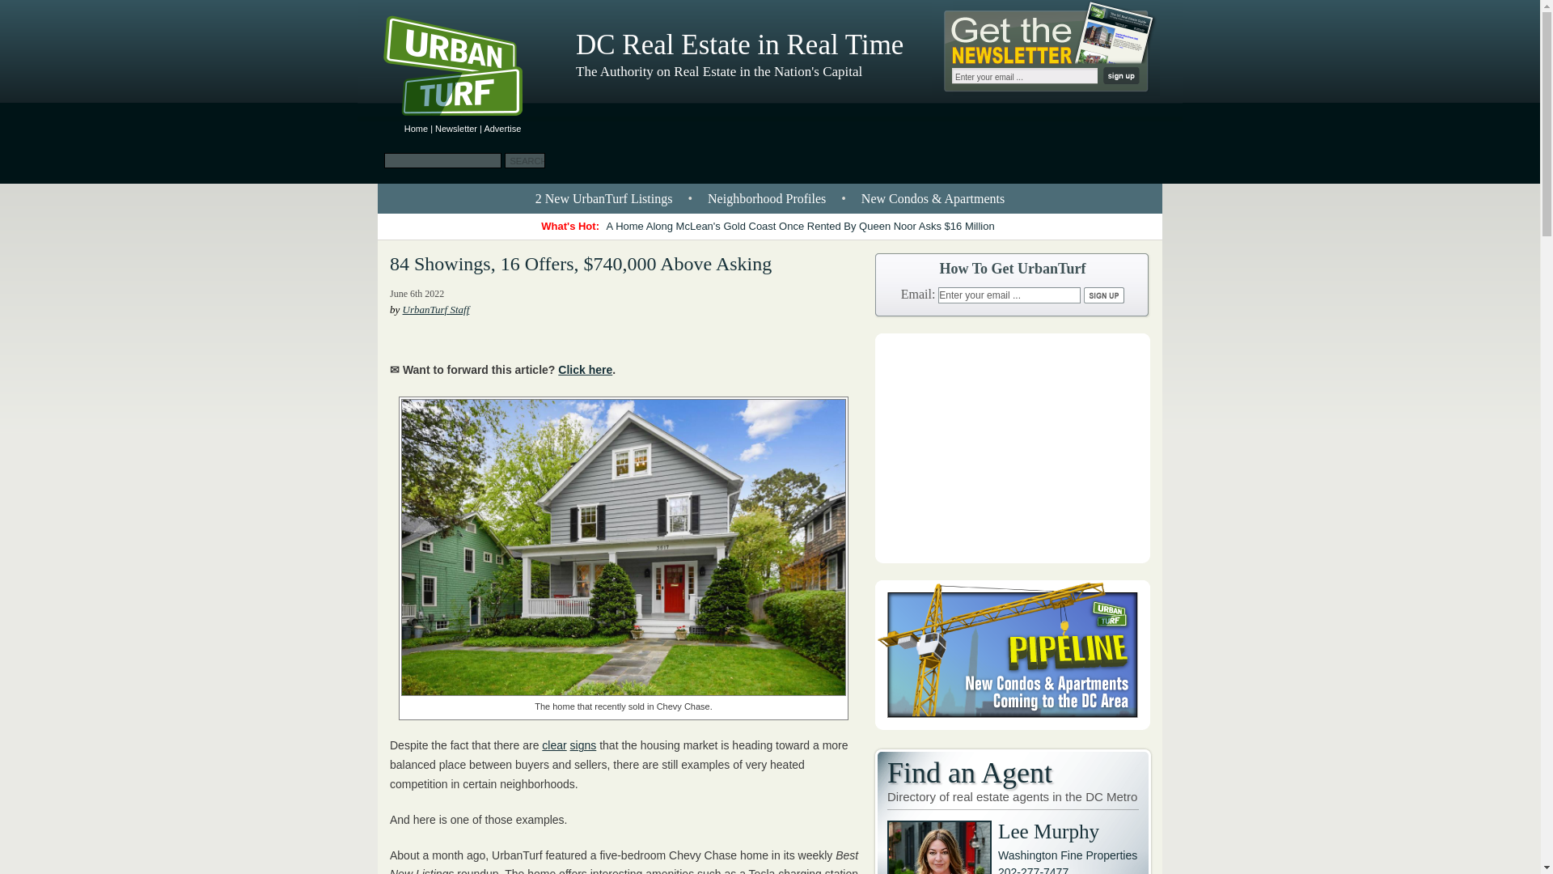 Image resolution: width=1553 pixels, height=874 pixels. What do you see at coordinates (1024, 75) in the screenshot?
I see `Enter your email ...` at bounding box center [1024, 75].